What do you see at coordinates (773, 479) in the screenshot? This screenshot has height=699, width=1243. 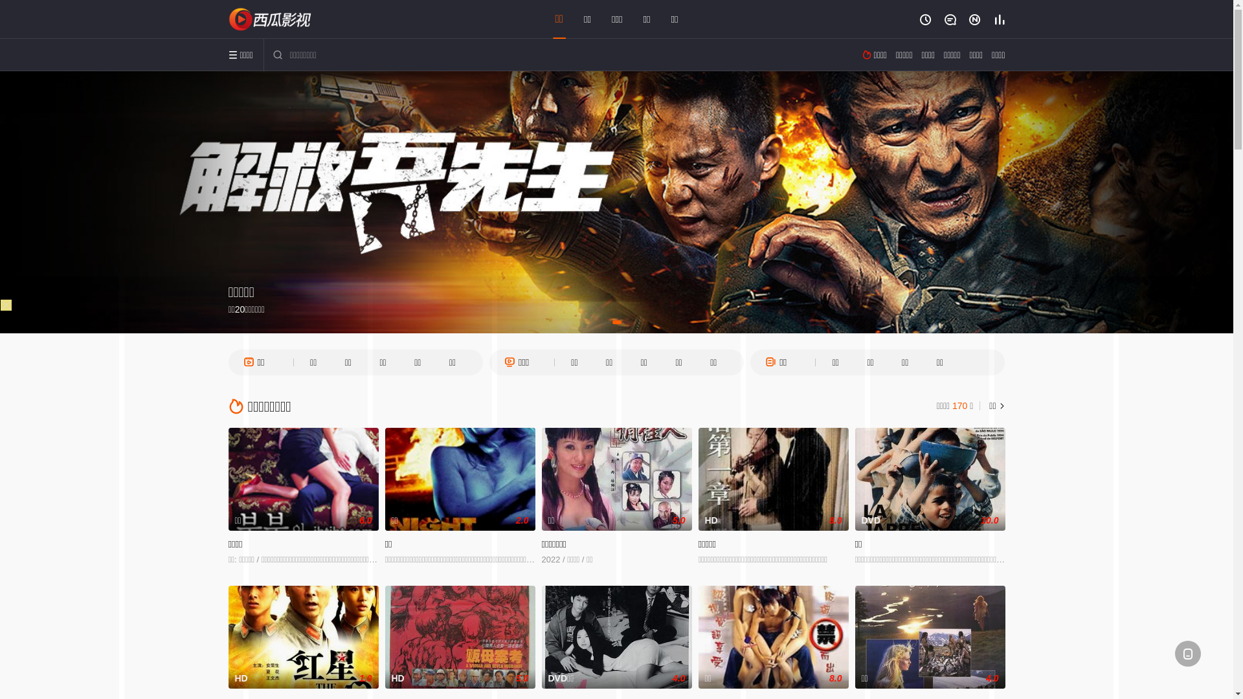 I see `HD
8.0` at bounding box center [773, 479].